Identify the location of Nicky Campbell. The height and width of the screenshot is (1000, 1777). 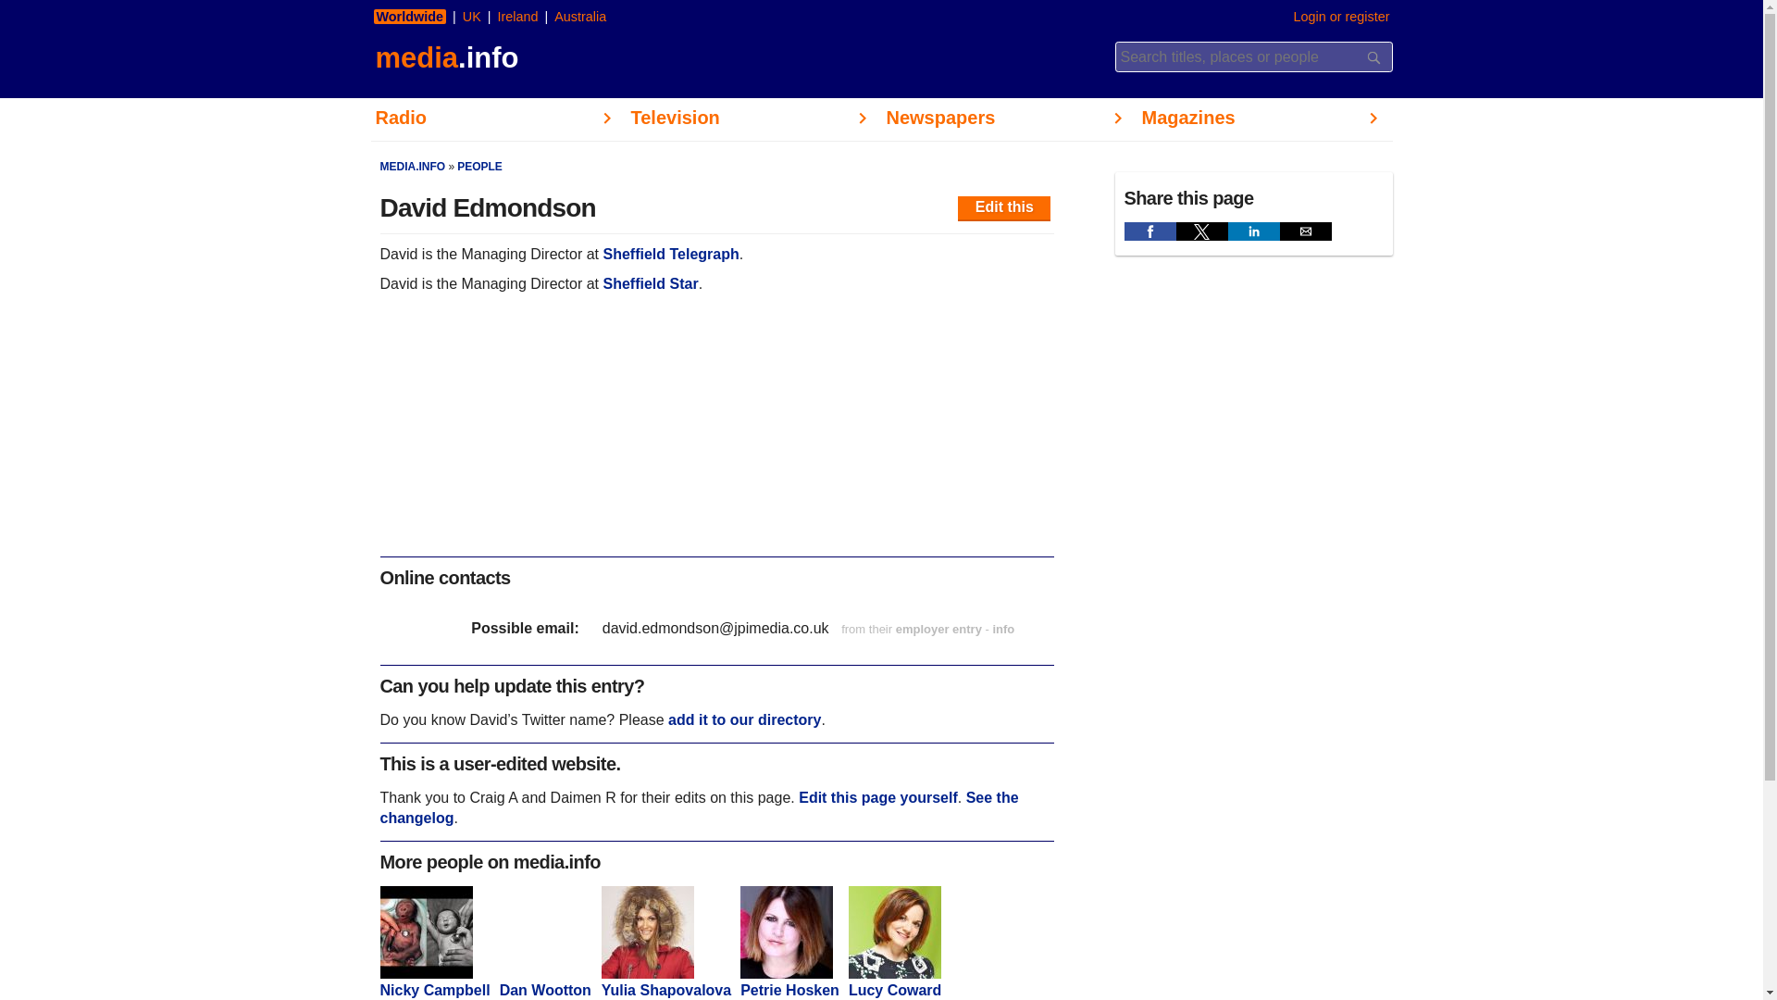
(435, 981).